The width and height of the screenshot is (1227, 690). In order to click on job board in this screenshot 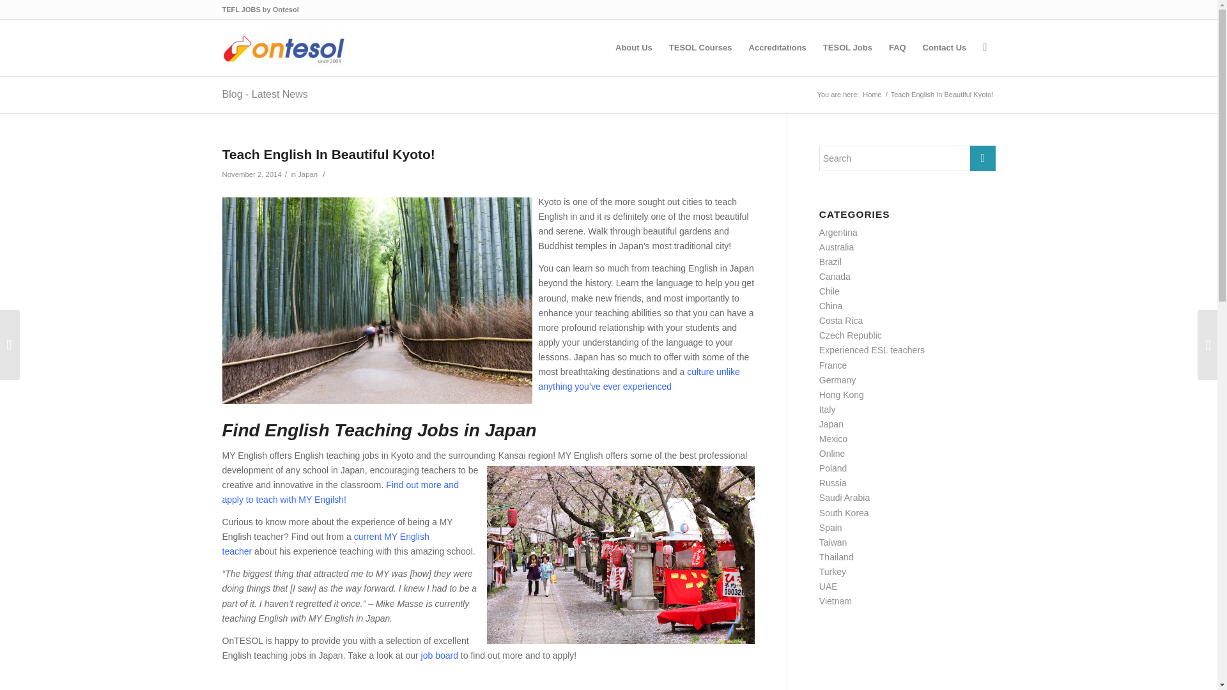, I will do `click(439, 655)`.